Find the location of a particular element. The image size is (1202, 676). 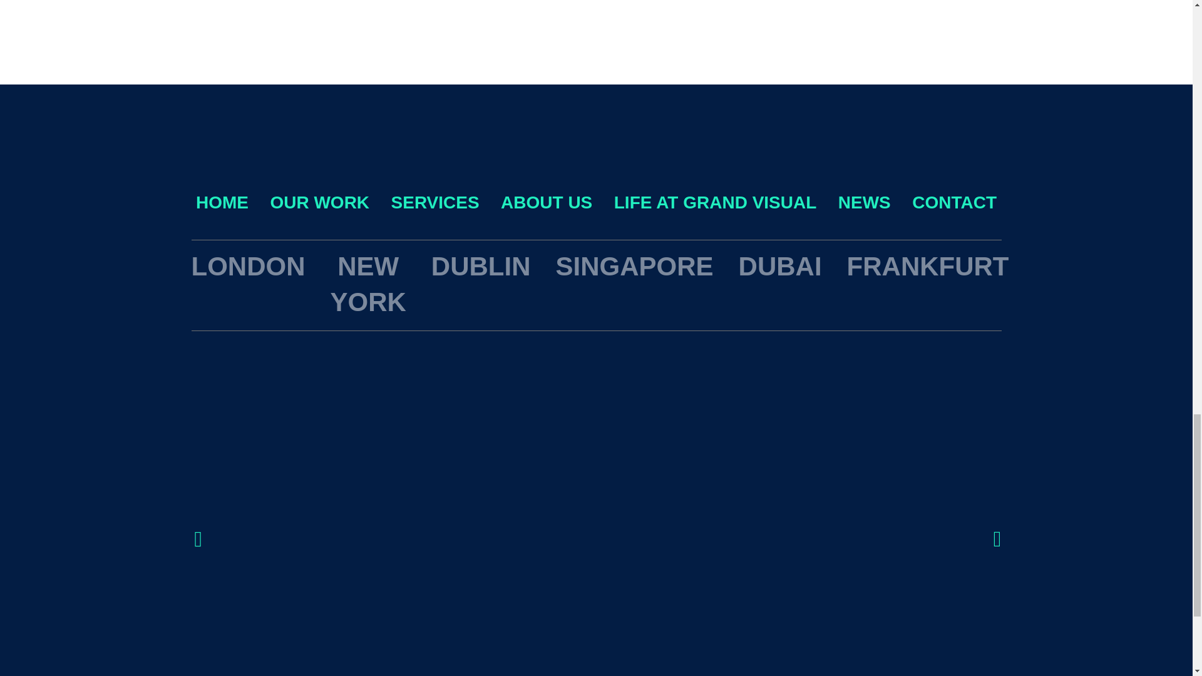

CONTACT is located at coordinates (954, 202).